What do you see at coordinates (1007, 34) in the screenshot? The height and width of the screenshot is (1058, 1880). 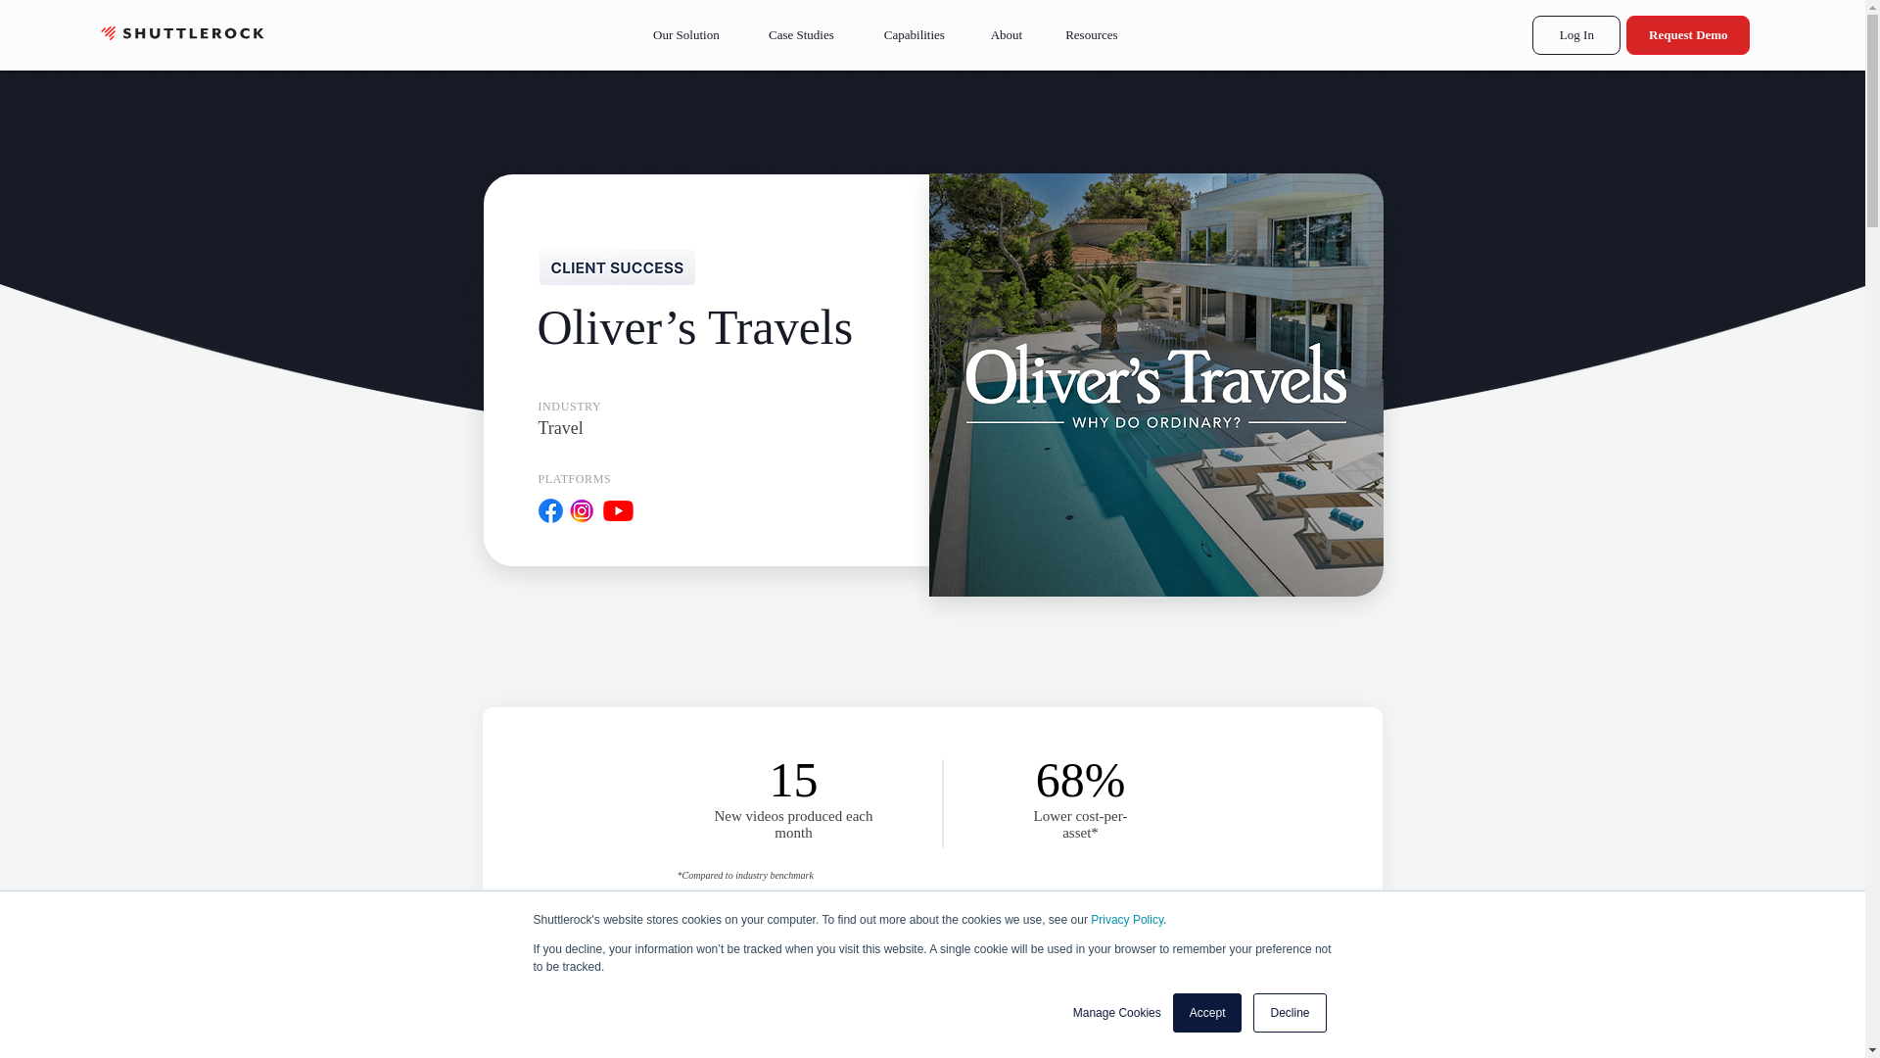 I see `About` at bounding box center [1007, 34].